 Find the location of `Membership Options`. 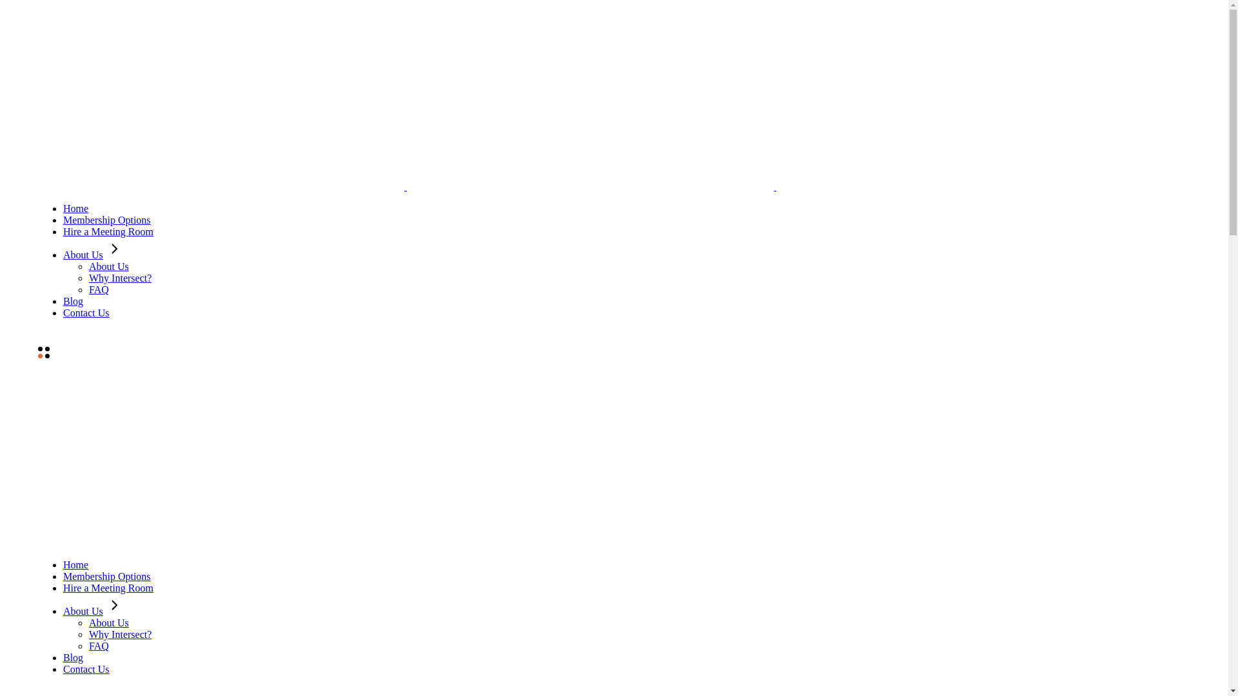

Membership Options is located at coordinates (107, 220).